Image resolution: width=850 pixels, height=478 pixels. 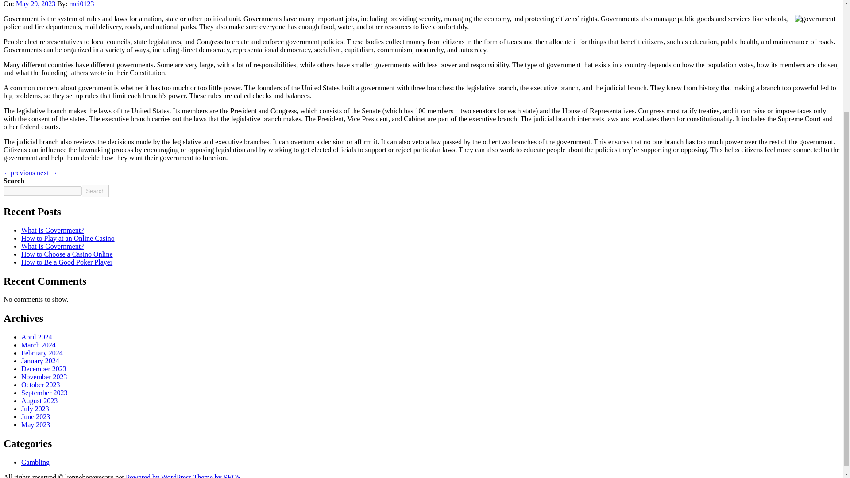 I want to click on December 2023, so click(x=43, y=369).